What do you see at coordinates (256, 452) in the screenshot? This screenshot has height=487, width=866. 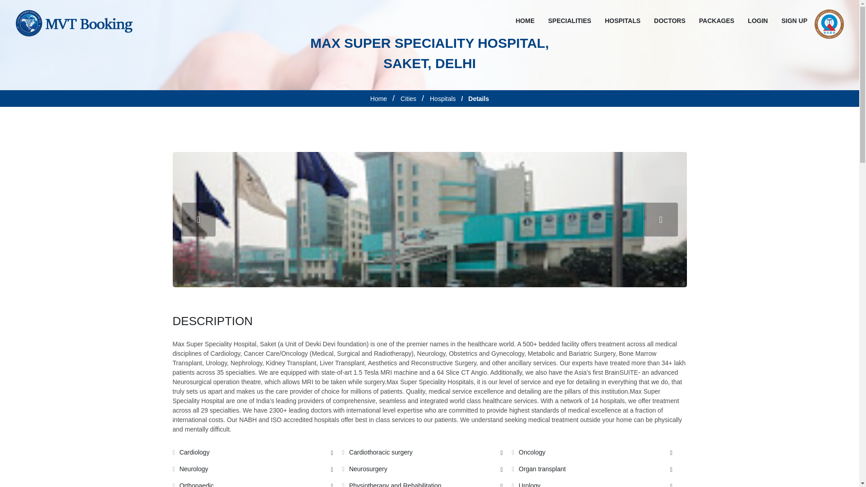 I see `Neurology` at bounding box center [256, 452].